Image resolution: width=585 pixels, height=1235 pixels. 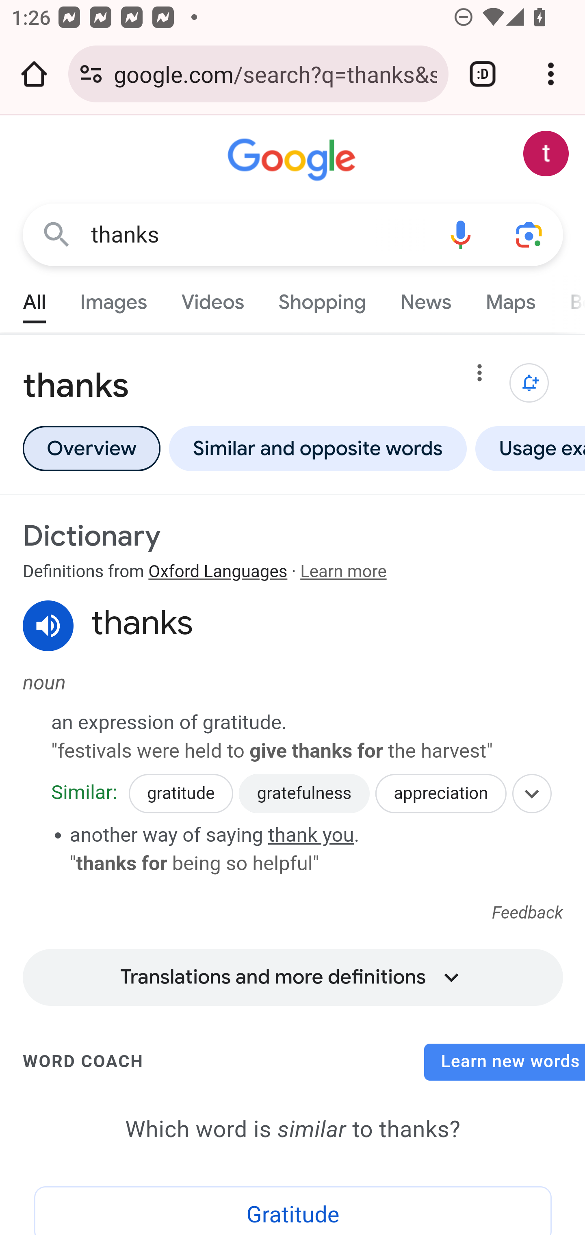 What do you see at coordinates (527, 914) in the screenshot?
I see `Feedback` at bounding box center [527, 914].